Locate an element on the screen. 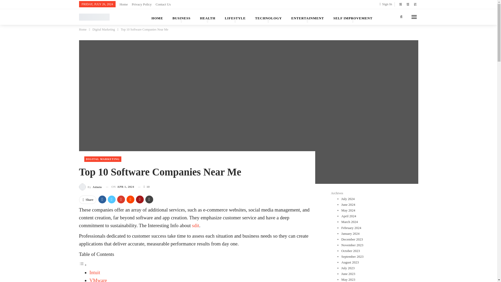  LIFESTYLE is located at coordinates (235, 17).